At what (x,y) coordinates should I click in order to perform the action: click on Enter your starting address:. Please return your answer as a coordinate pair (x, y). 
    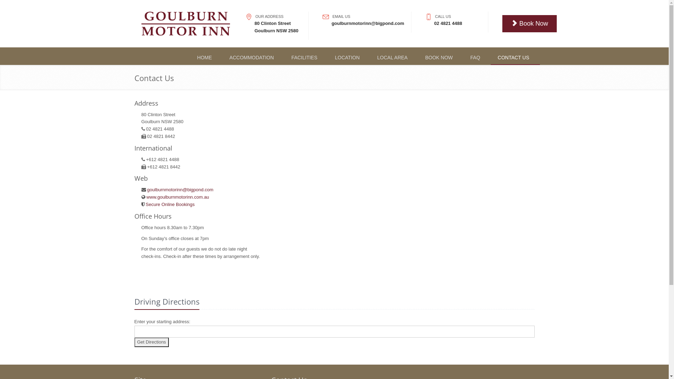
    Looking at the image, I should click on (334, 333).